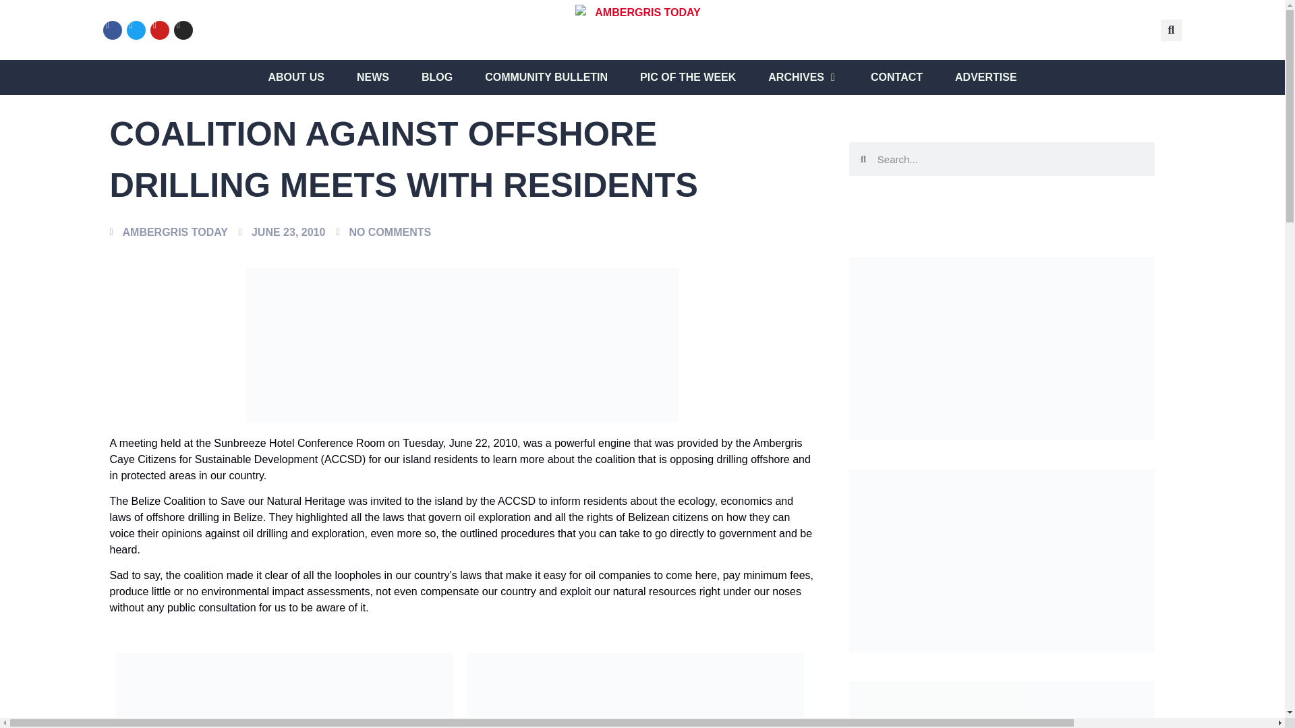 The width and height of the screenshot is (1295, 728). Describe the element at coordinates (383, 232) in the screenshot. I see `NO COMMENTS` at that location.